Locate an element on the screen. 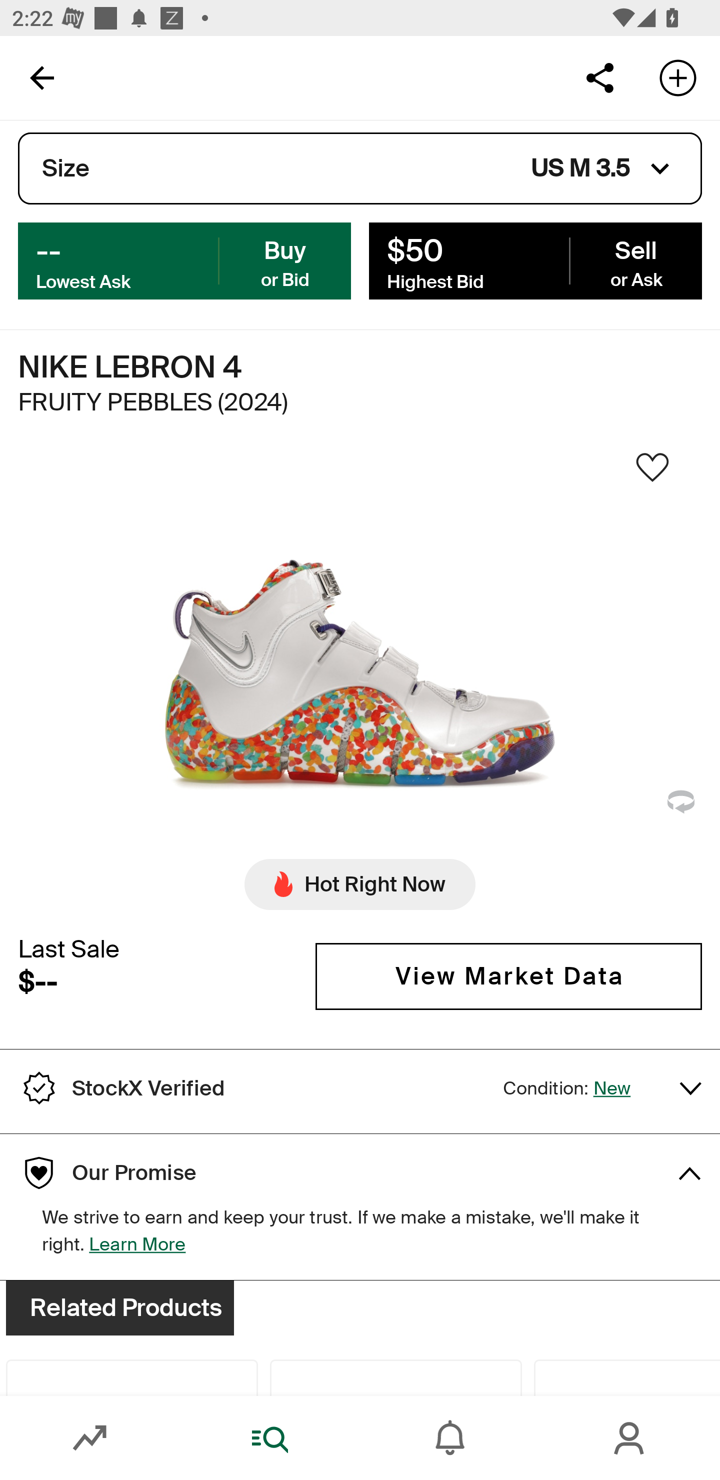 This screenshot has height=1480, width=720. Market is located at coordinates (90, 1438).